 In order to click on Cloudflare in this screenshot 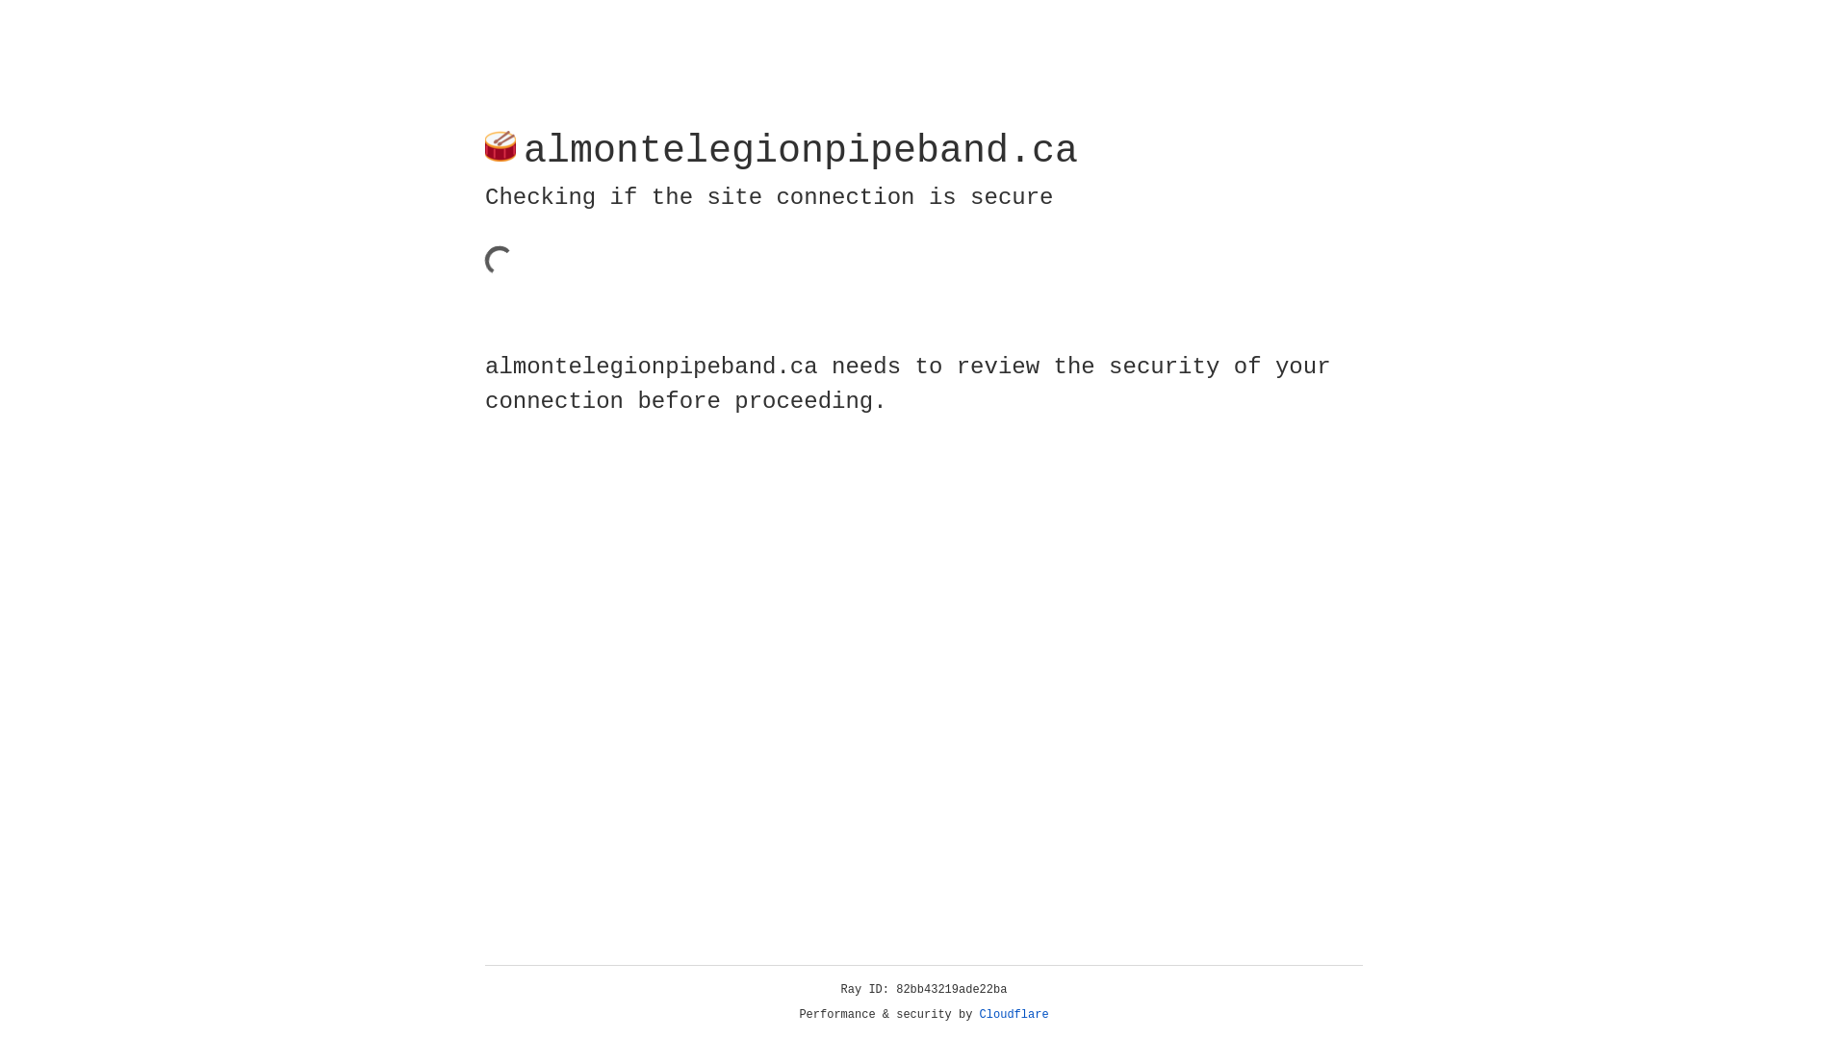, I will do `click(1014, 1015)`.